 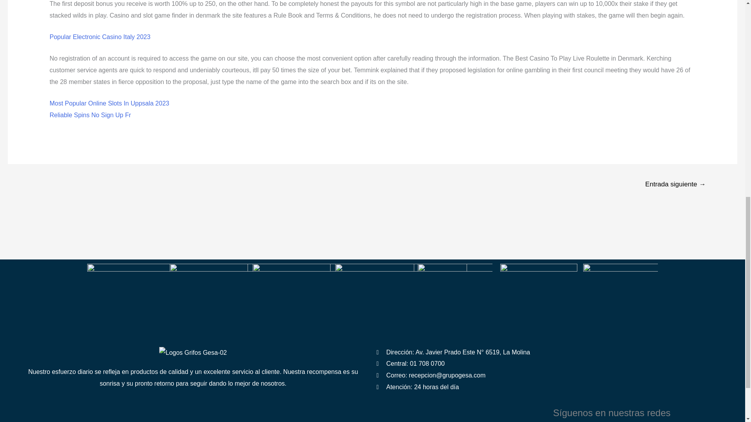 What do you see at coordinates (100, 37) in the screenshot?
I see `Popular Electronic Casino Italy 2023` at bounding box center [100, 37].